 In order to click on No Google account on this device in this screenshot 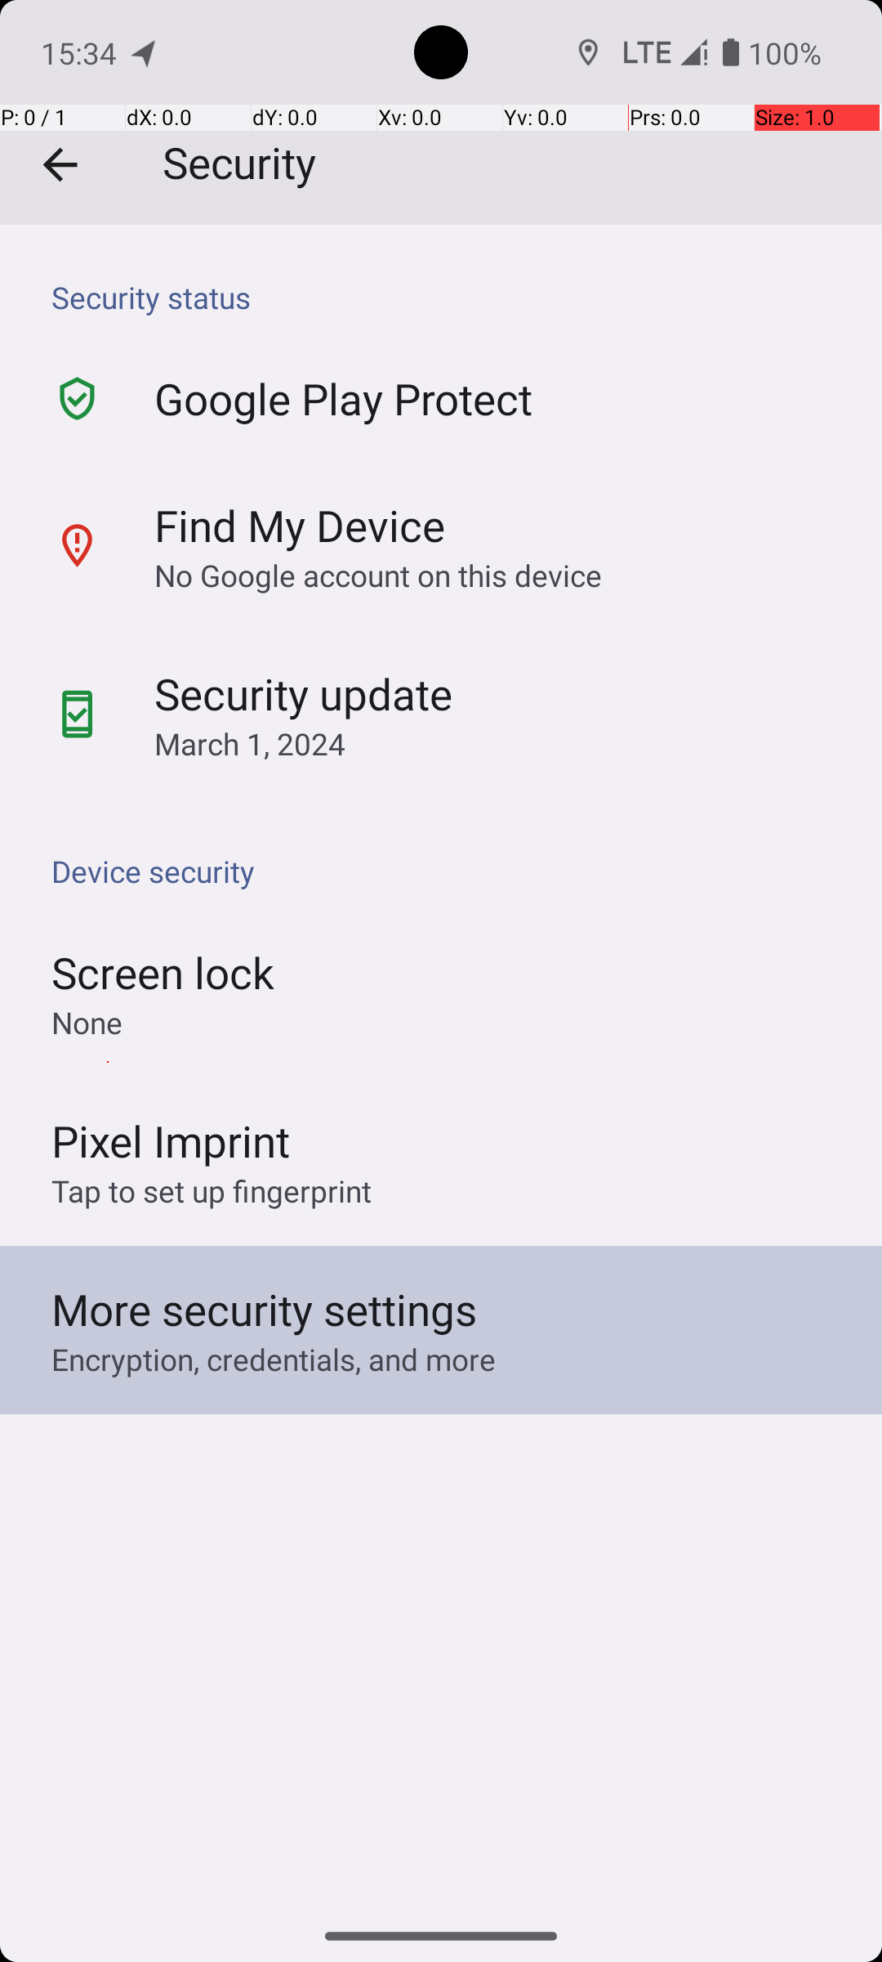, I will do `click(378, 575)`.